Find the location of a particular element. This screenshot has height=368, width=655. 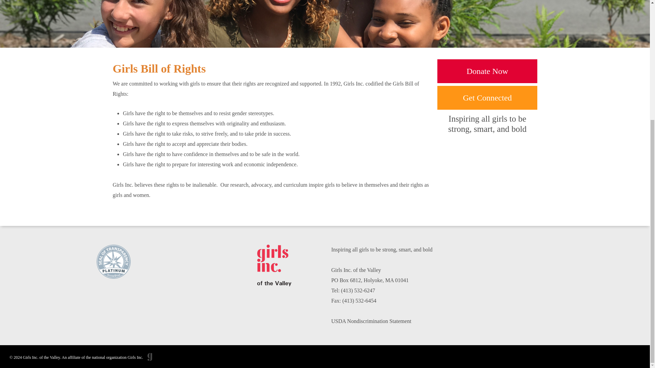

Get Connected is located at coordinates (487, 97).